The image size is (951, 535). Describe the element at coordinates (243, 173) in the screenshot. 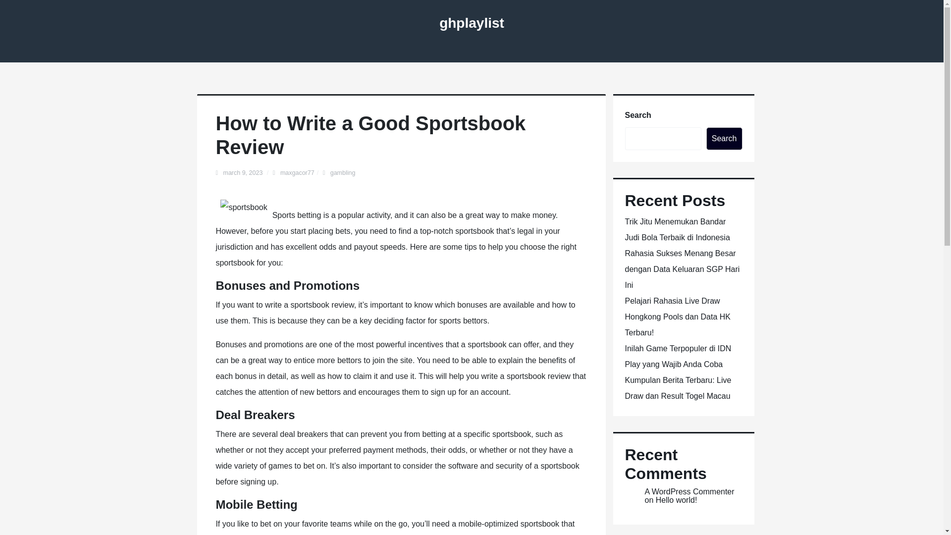

I see `march 9, 2023` at that location.